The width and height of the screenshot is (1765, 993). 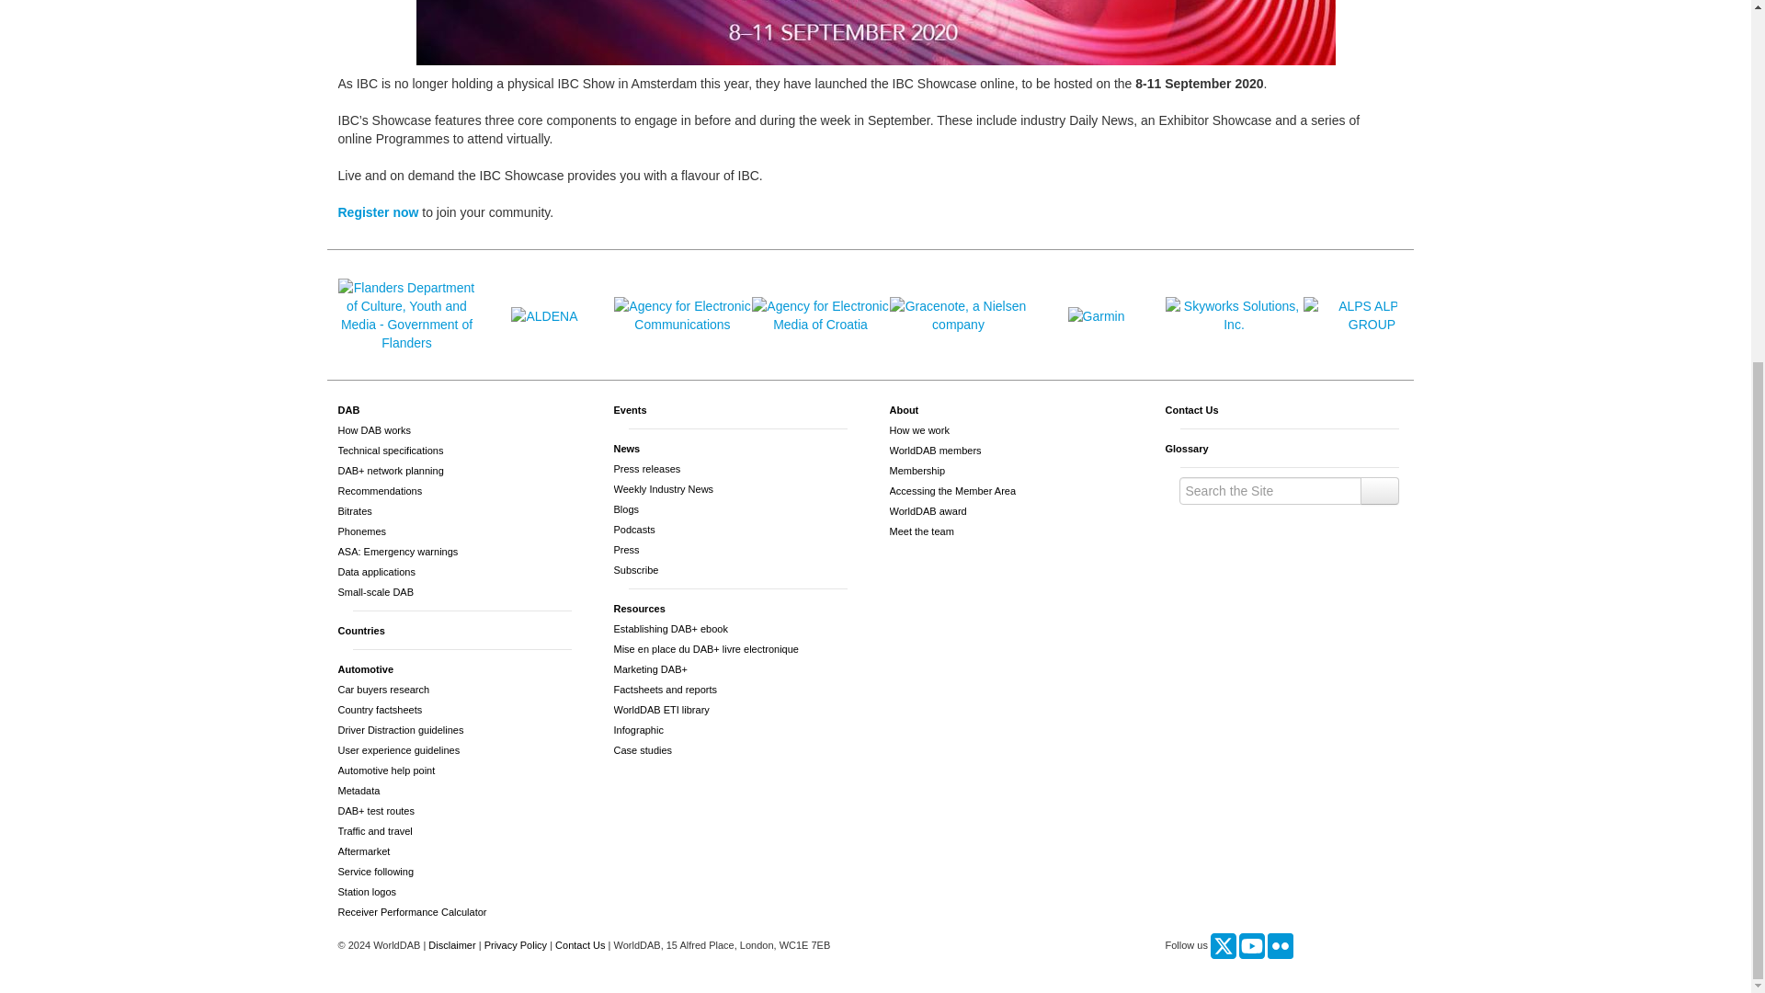 I want to click on Gracenote, a Nielsen company, so click(x=958, y=314).